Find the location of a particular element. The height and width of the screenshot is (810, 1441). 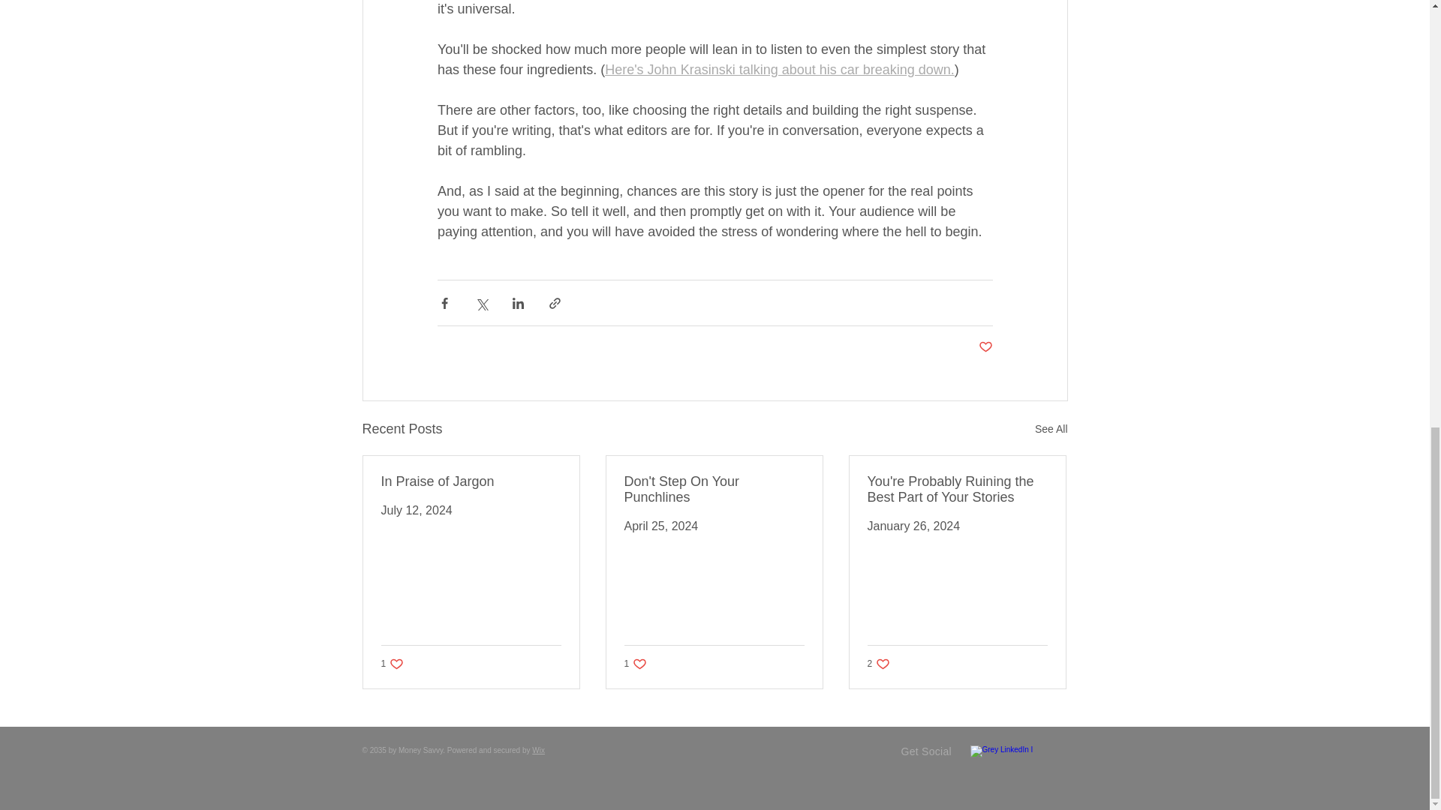

You're Probably Ruining the Best Part of Your Stories is located at coordinates (957, 489).